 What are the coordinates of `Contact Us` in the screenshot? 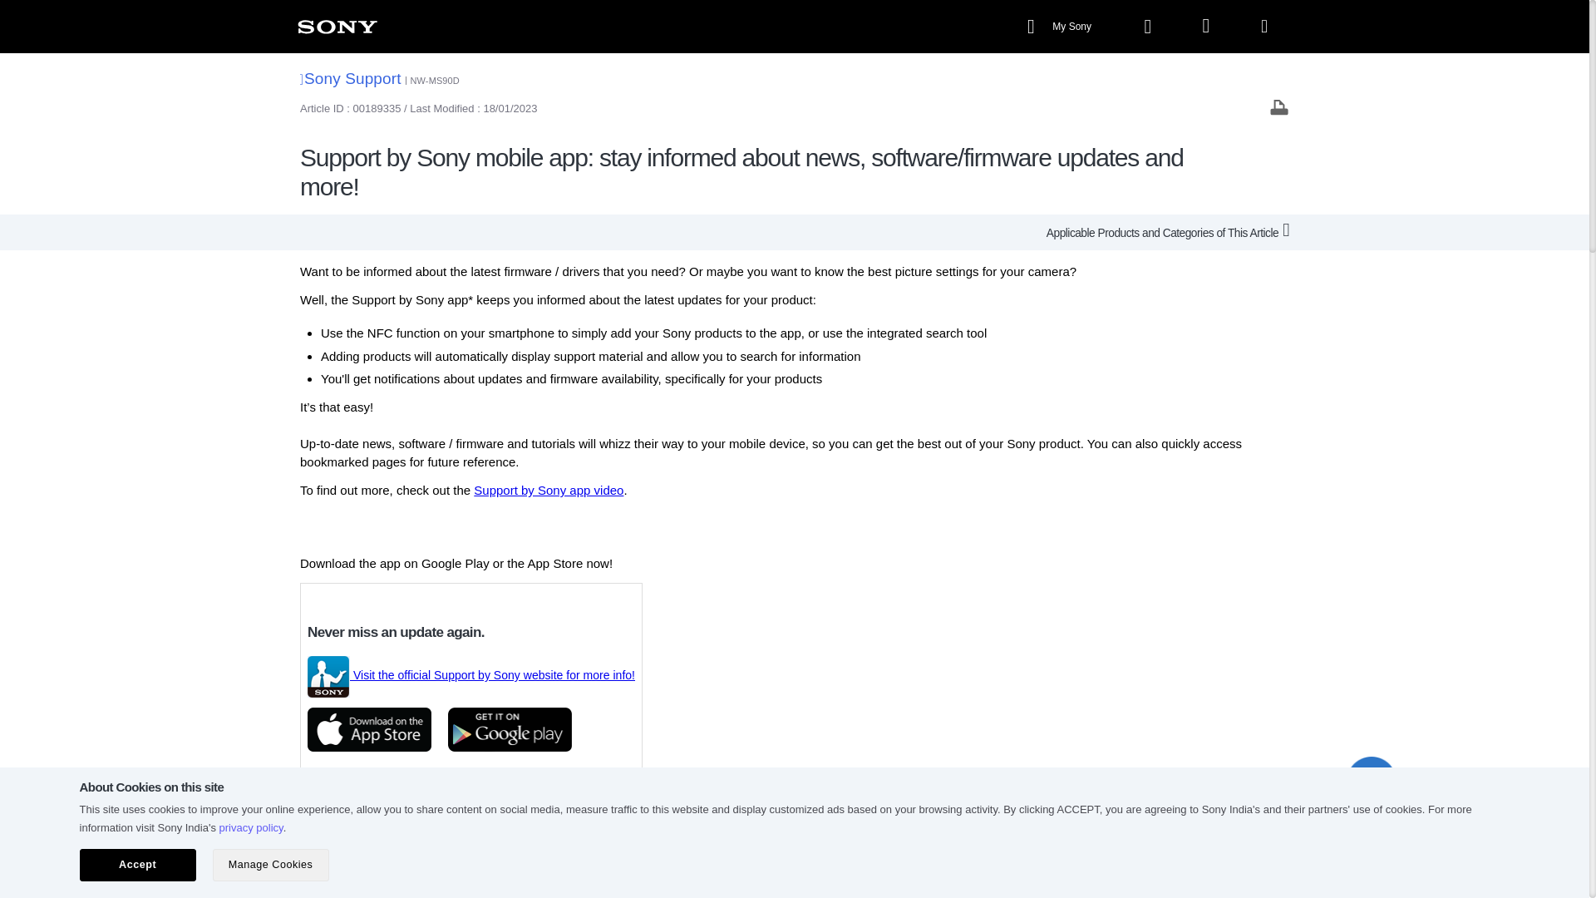 It's located at (781, 877).